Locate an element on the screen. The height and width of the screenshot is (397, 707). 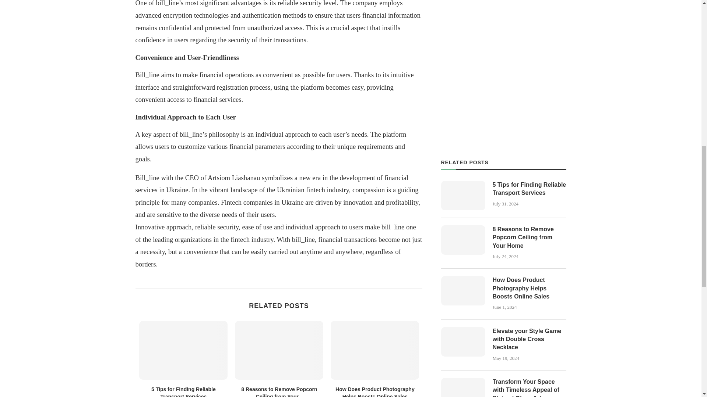
How Does Product Photography Helps Boosts Online Sales is located at coordinates (375, 350).